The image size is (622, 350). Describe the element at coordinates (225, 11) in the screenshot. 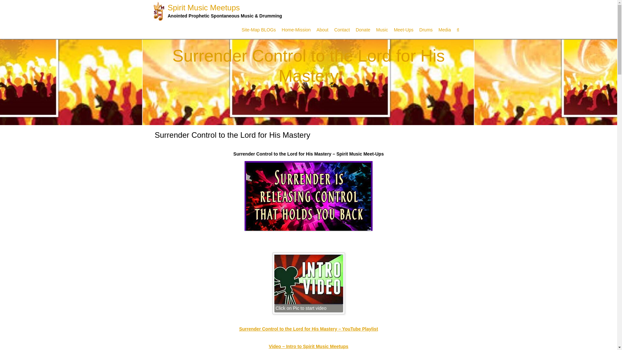

I see `Spirit Music Meetups` at that location.